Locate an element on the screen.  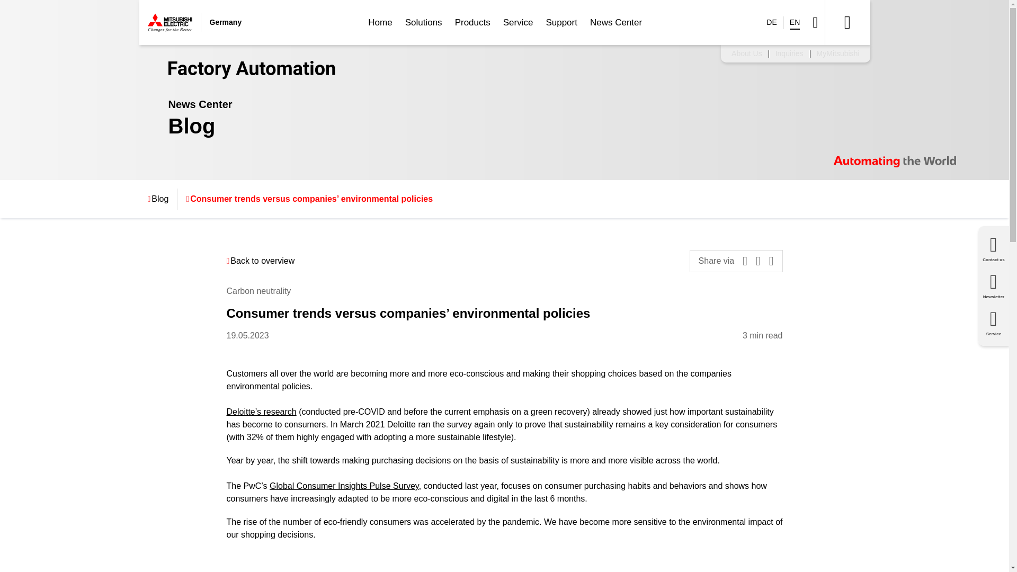
Solutions is located at coordinates (423, 22).